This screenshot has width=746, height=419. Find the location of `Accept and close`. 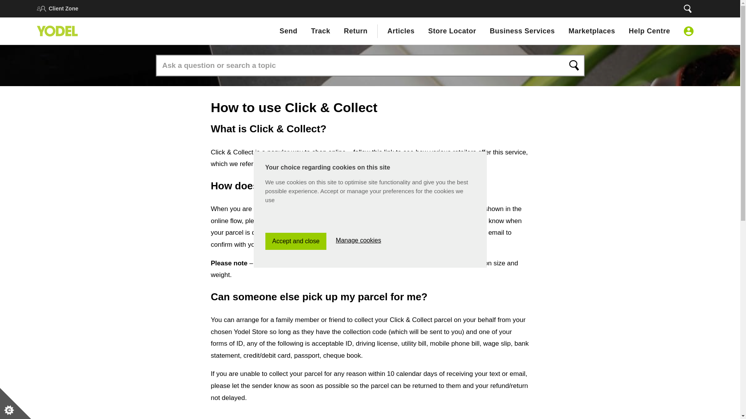

Accept and close is located at coordinates (295, 398).